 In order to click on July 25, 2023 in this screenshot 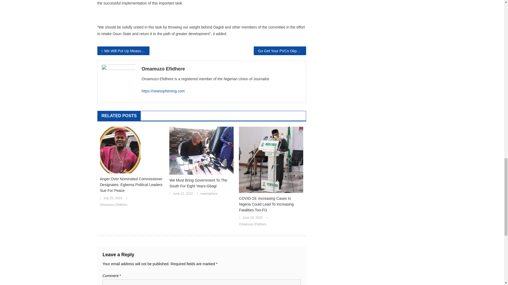, I will do `click(112, 198)`.